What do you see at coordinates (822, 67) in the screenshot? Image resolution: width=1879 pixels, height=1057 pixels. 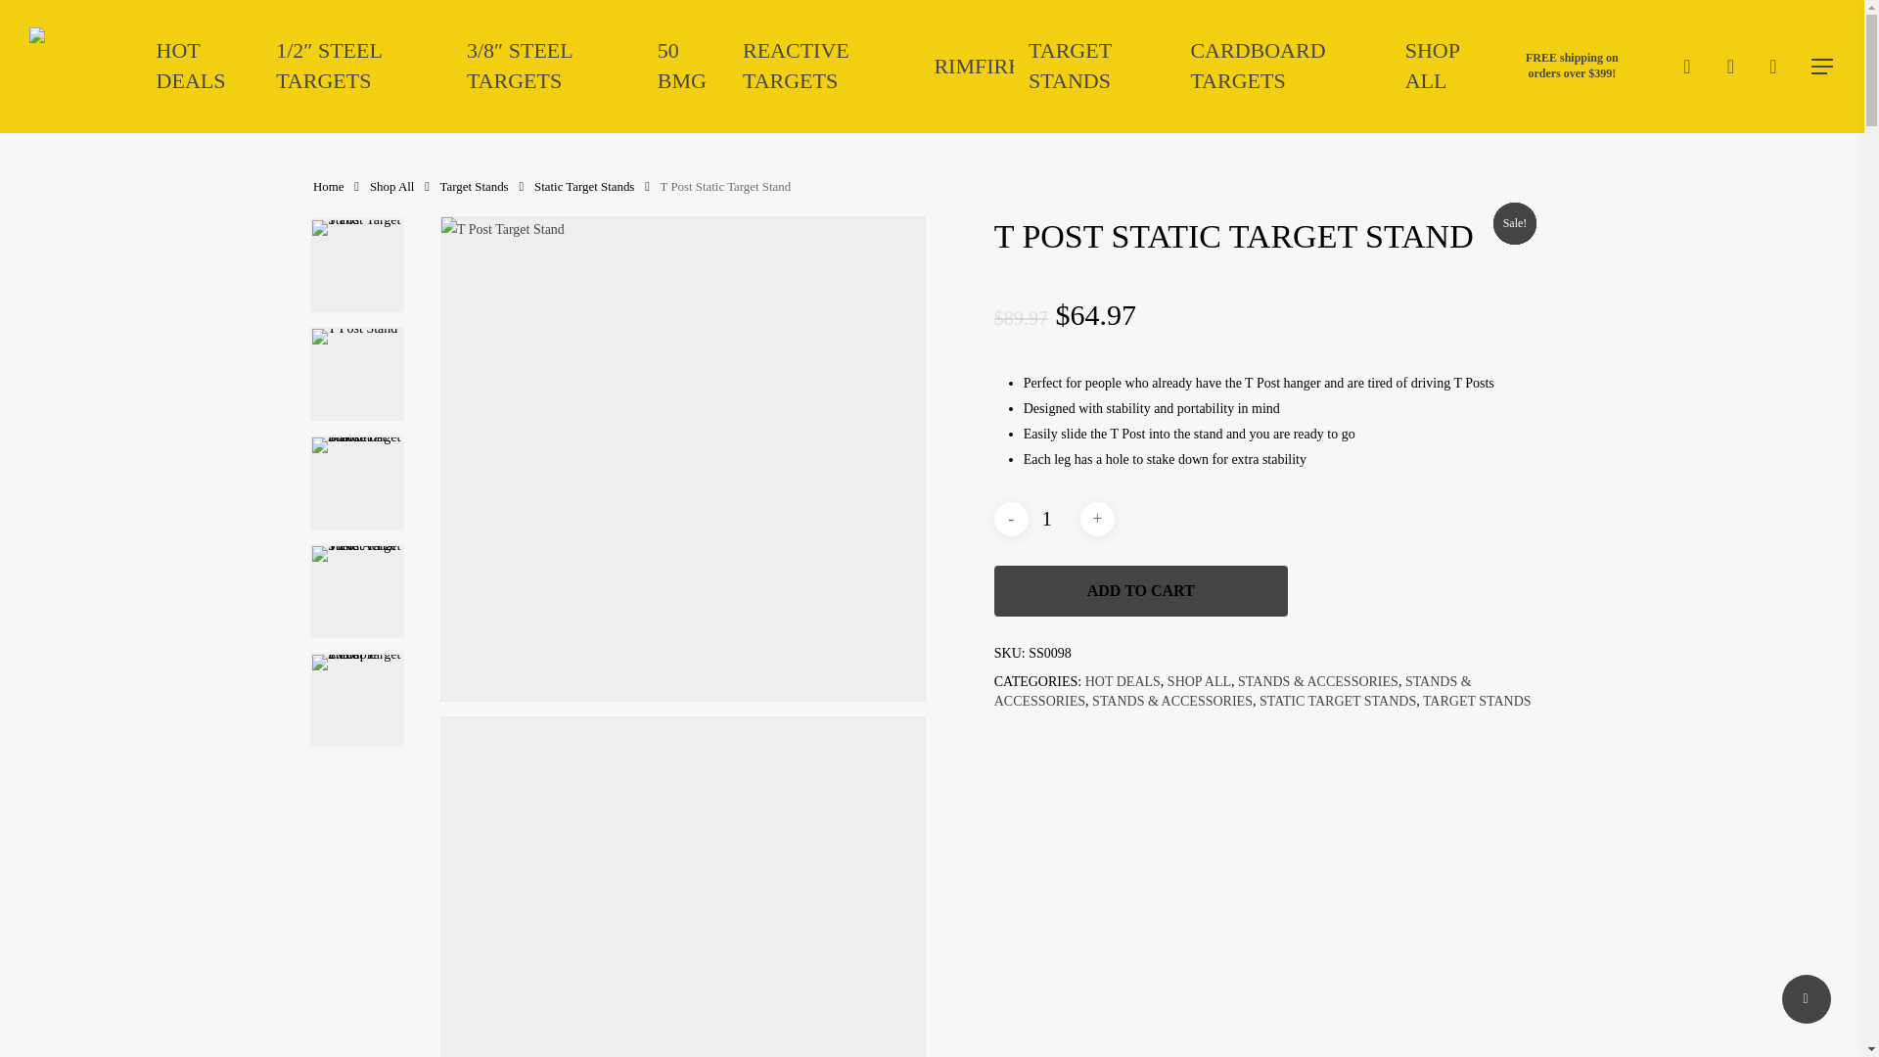 I see `REACTIVE TARGETS` at bounding box center [822, 67].